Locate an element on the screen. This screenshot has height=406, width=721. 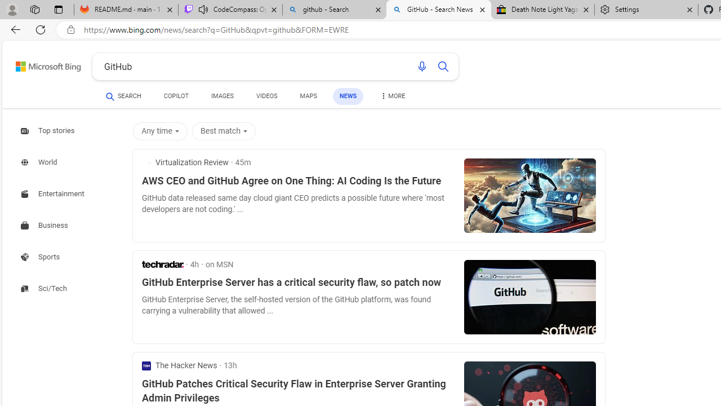
Any time is located at coordinates (160, 131).